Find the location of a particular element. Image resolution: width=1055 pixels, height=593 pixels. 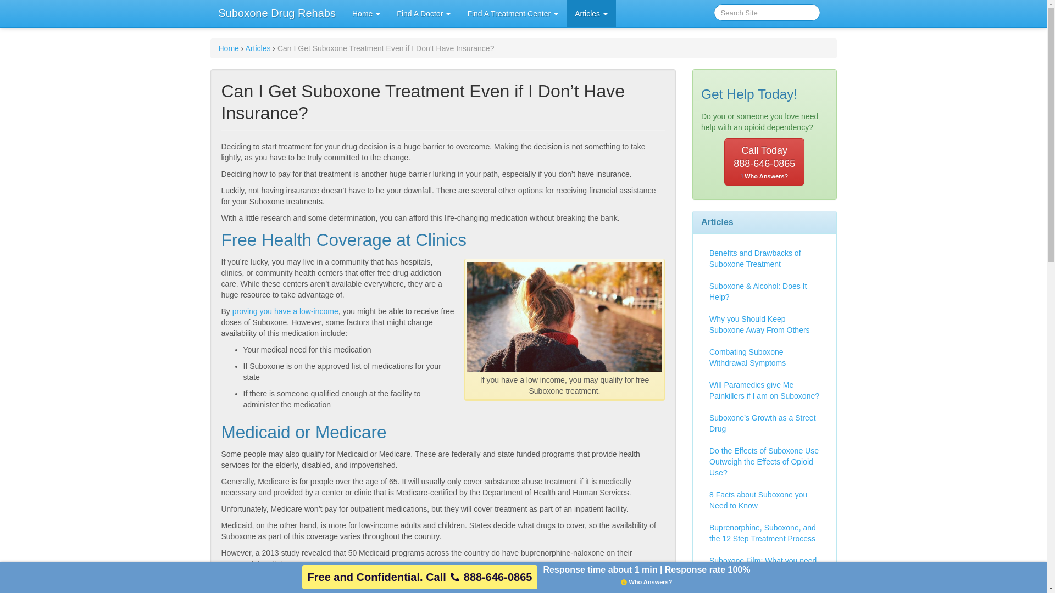

Find A Treatment Center is located at coordinates (764, 161).